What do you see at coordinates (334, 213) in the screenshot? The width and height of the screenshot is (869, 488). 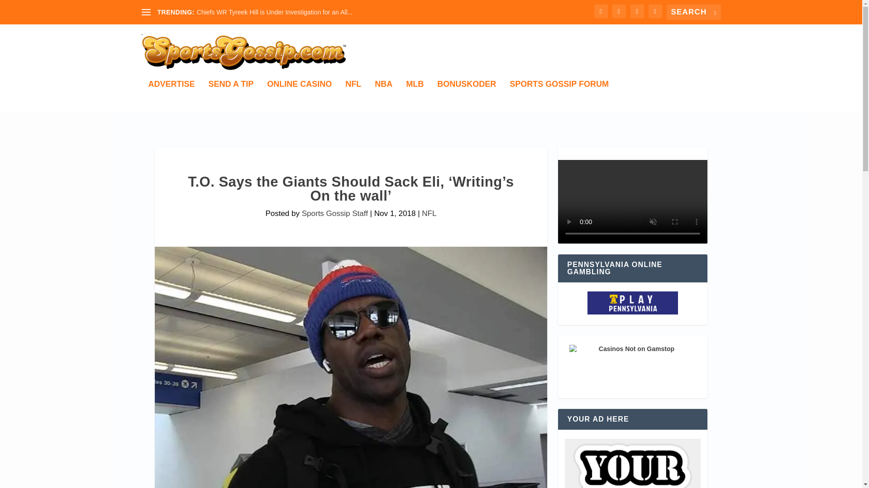 I see `Sports Gossip Staff` at bounding box center [334, 213].